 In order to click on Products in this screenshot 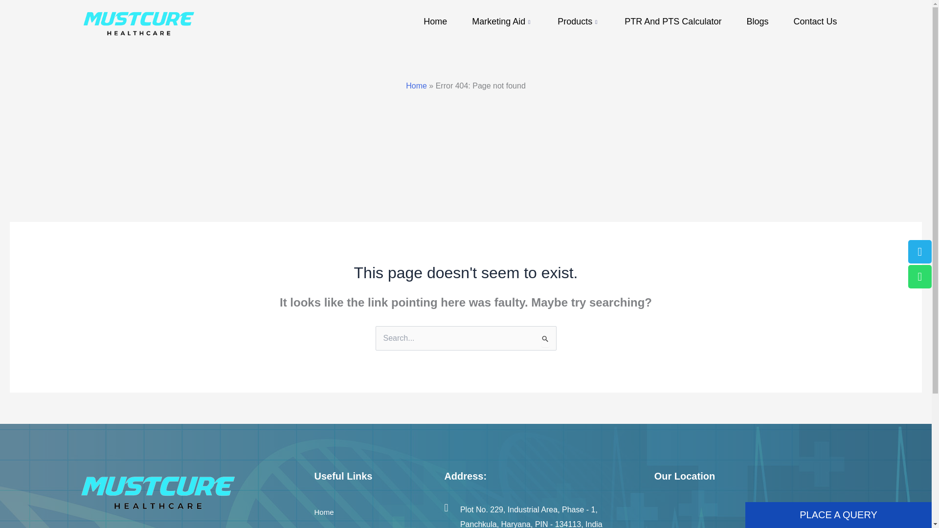, I will do `click(579, 22)`.